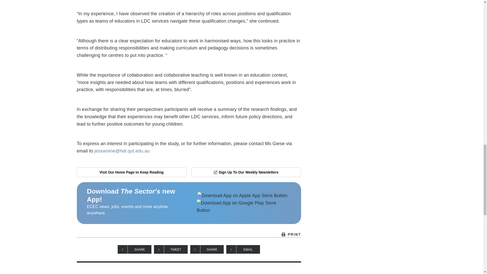 Image resolution: width=487 pixels, height=274 pixels. Describe the element at coordinates (246, 172) in the screenshot. I see `Sign Up To Our Weekly Newsletters` at that location.